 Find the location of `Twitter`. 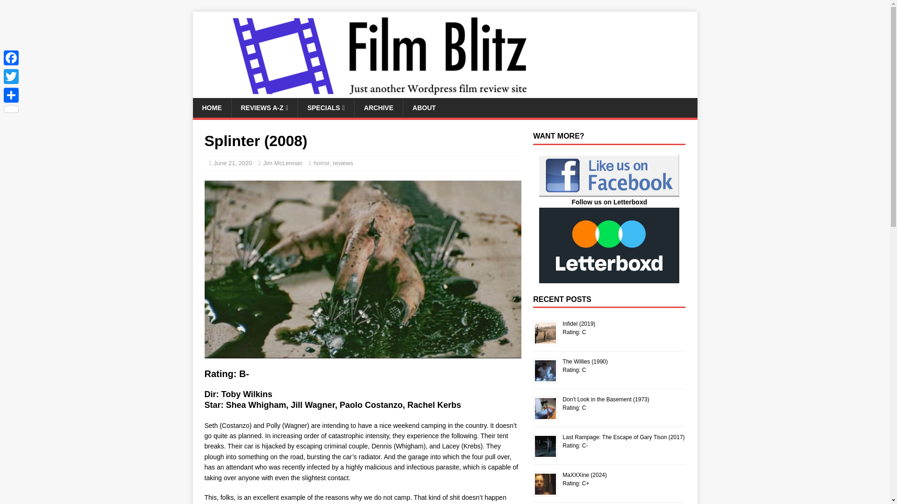

Twitter is located at coordinates (11, 76).